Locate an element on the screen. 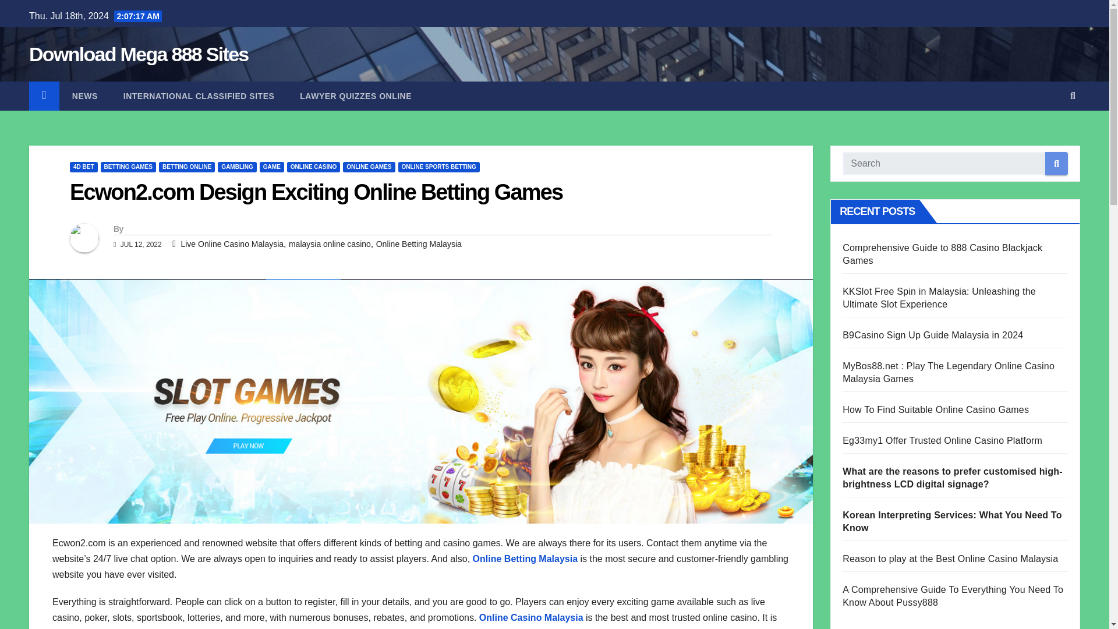 The height and width of the screenshot is (629, 1118). ONLINE CASINO is located at coordinates (313, 167).